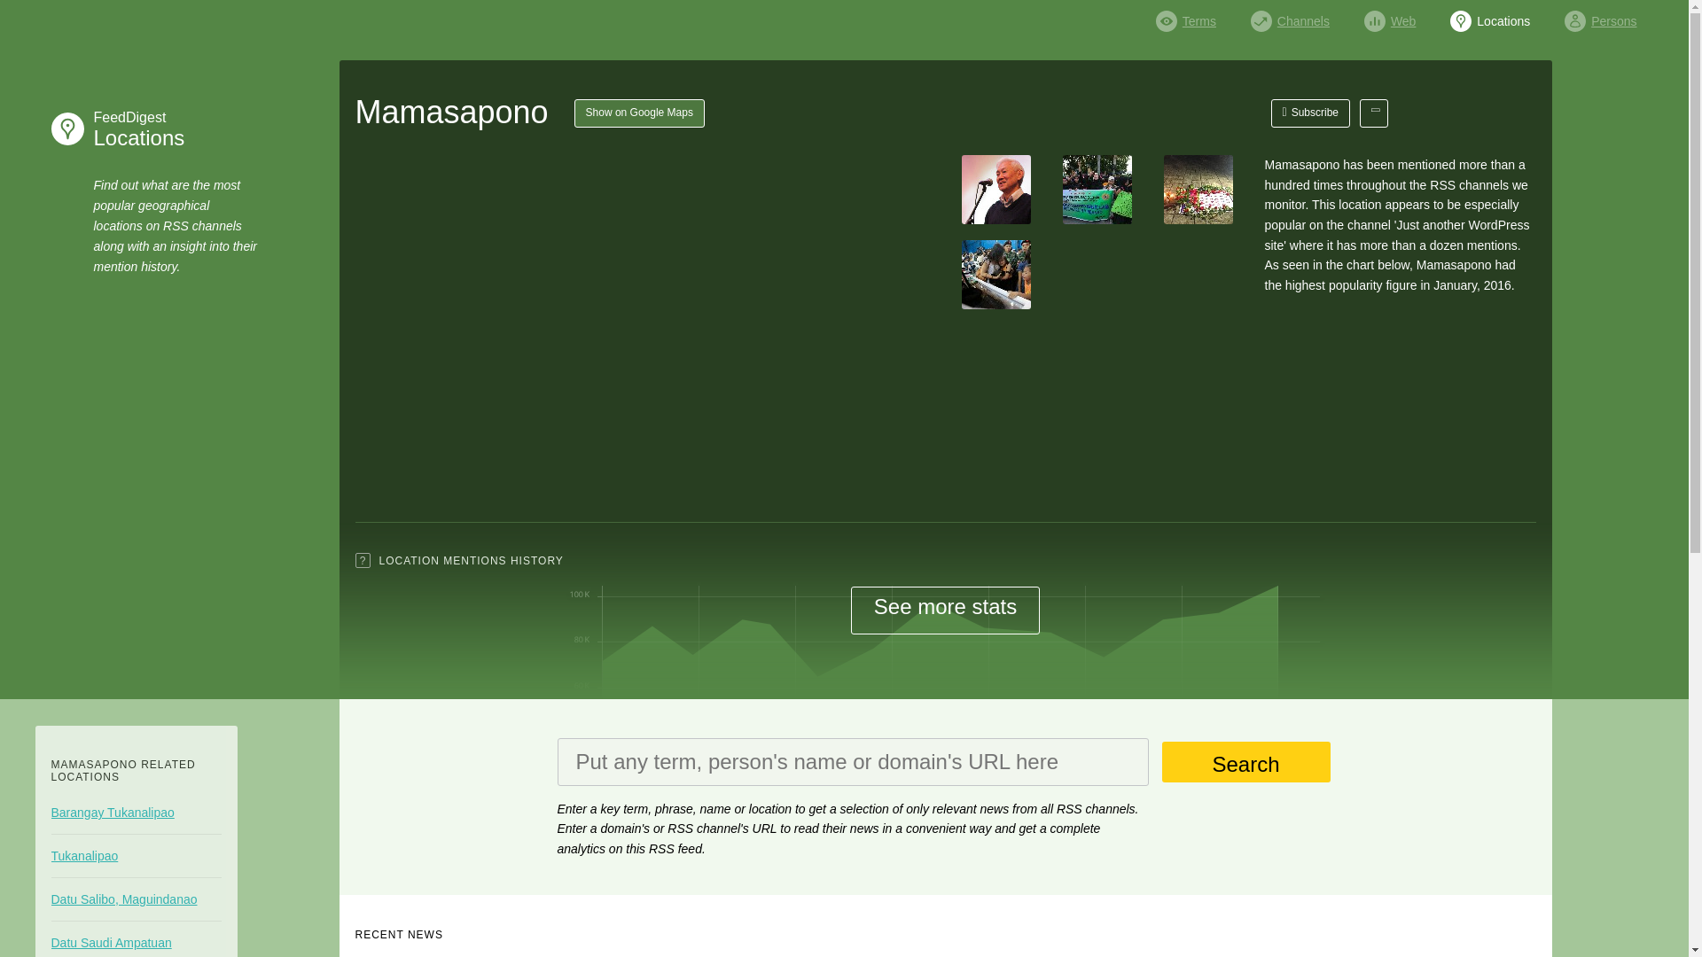 The height and width of the screenshot is (957, 1702). Describe the element at coordinates (1186, 16) in the screenshot. I see `Terms` at that location.